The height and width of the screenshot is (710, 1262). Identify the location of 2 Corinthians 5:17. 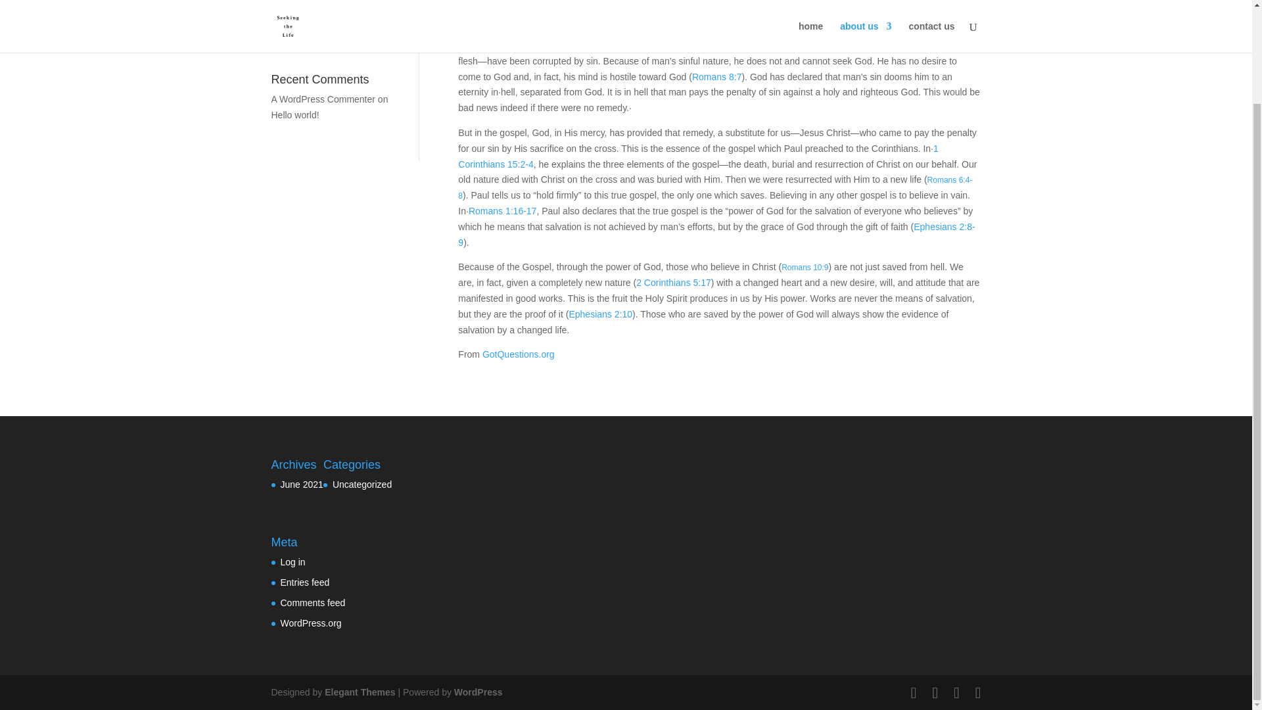
(673, 283).